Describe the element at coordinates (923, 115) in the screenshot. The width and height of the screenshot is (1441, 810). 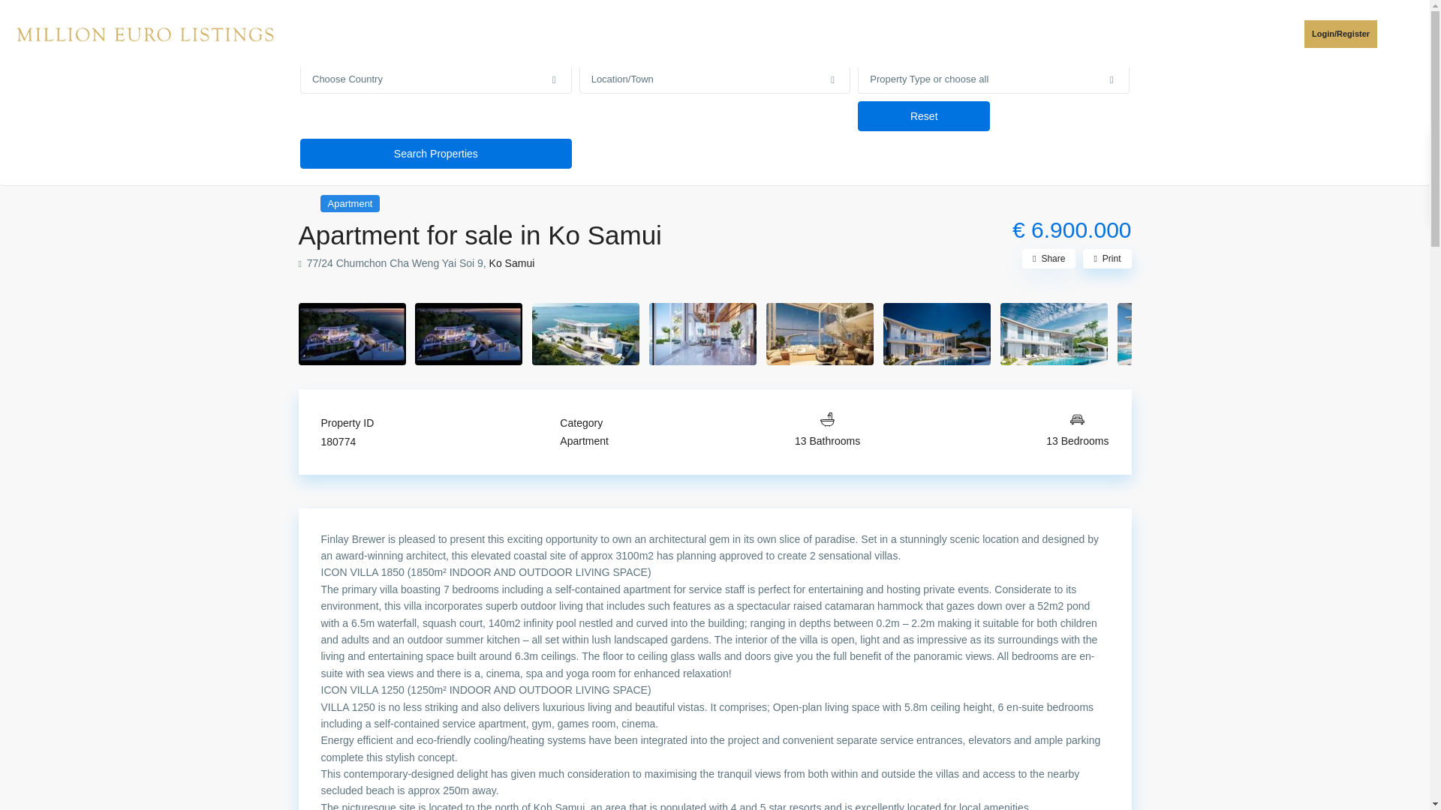
I see `Reset` at that location.